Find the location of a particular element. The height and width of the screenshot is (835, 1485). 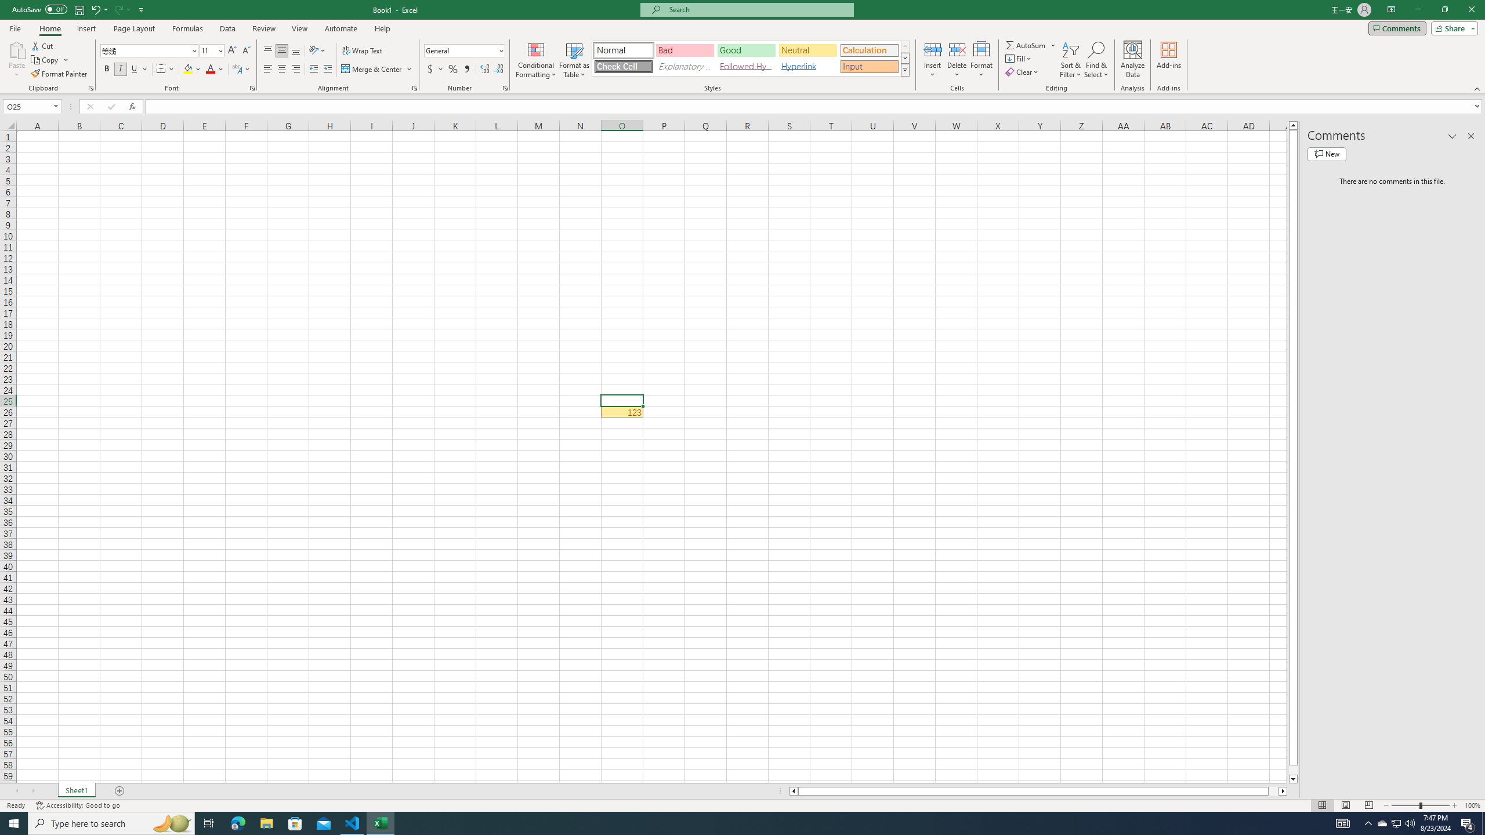

Row up is located at coordinates (905, 46).